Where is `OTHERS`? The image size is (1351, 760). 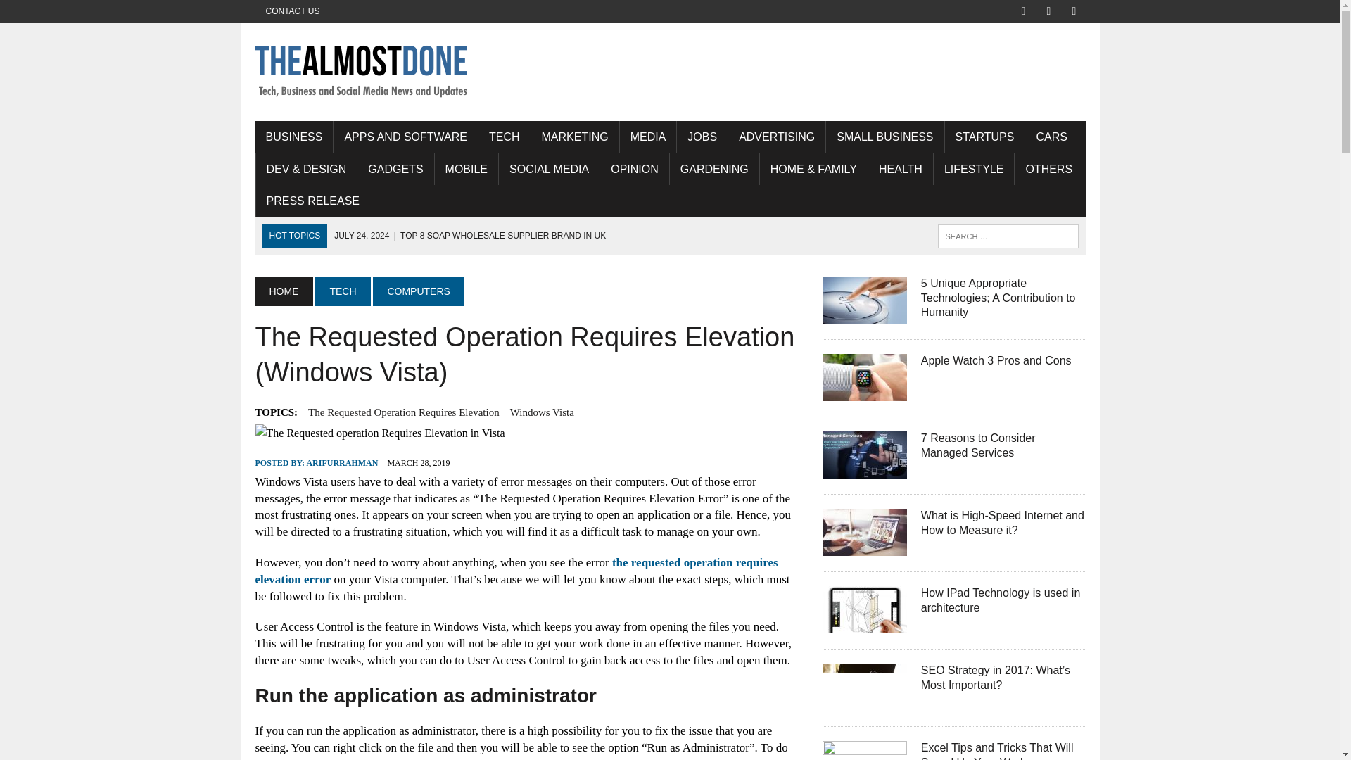
OTHERS is located at coordinates (1048, 169).